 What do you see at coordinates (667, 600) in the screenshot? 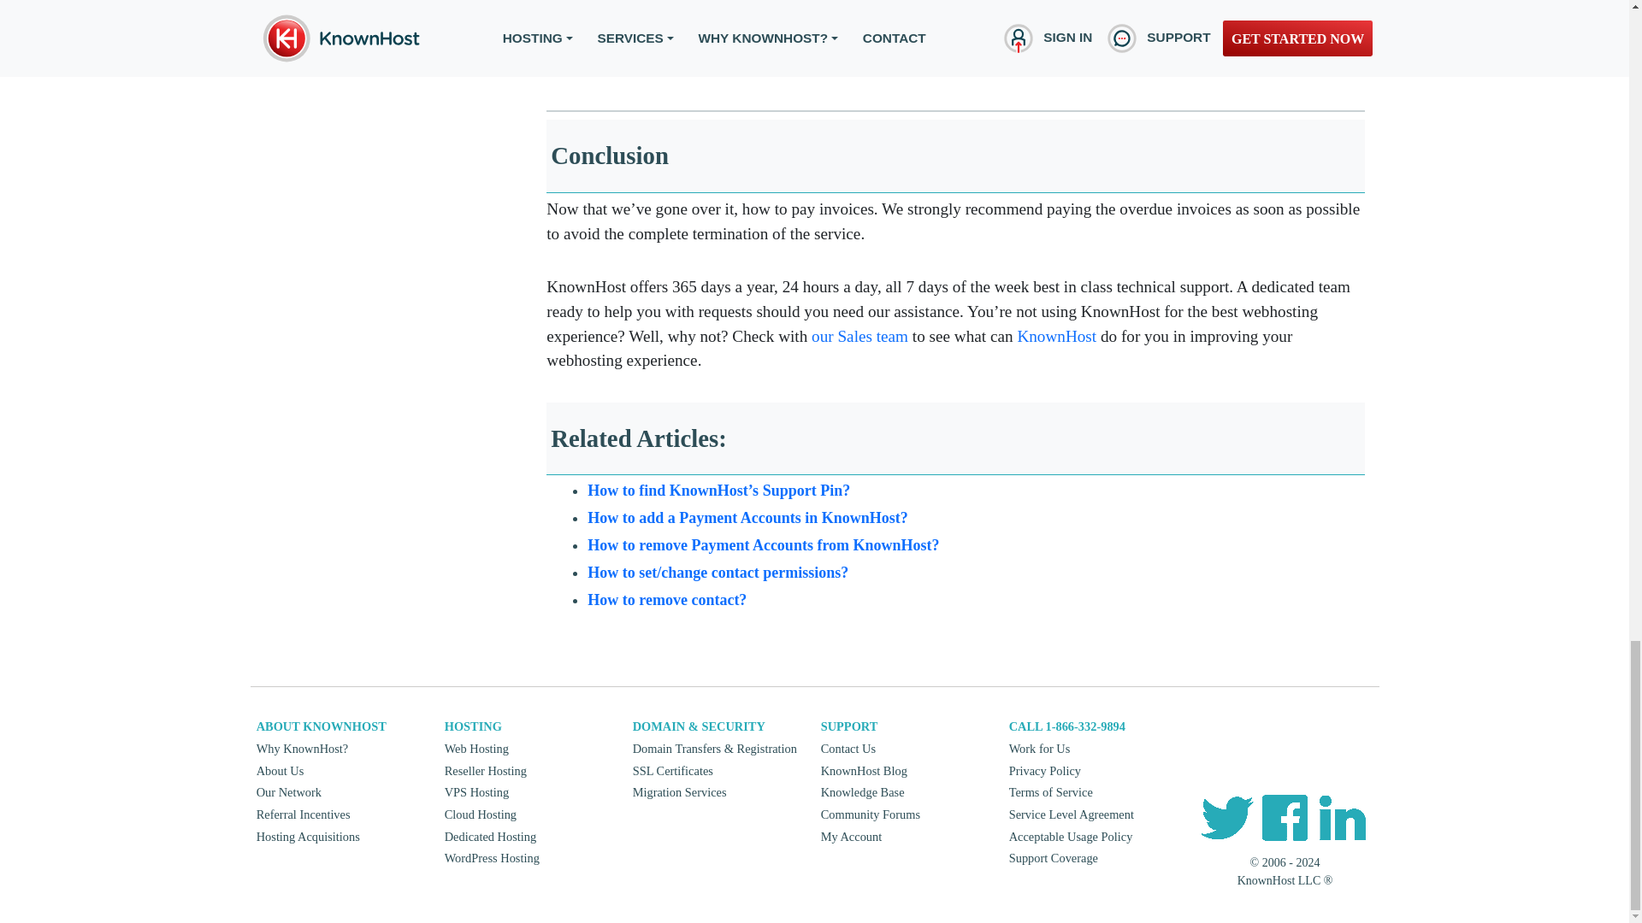
I see `How to remove contact?` at bounding box center [667, 600].